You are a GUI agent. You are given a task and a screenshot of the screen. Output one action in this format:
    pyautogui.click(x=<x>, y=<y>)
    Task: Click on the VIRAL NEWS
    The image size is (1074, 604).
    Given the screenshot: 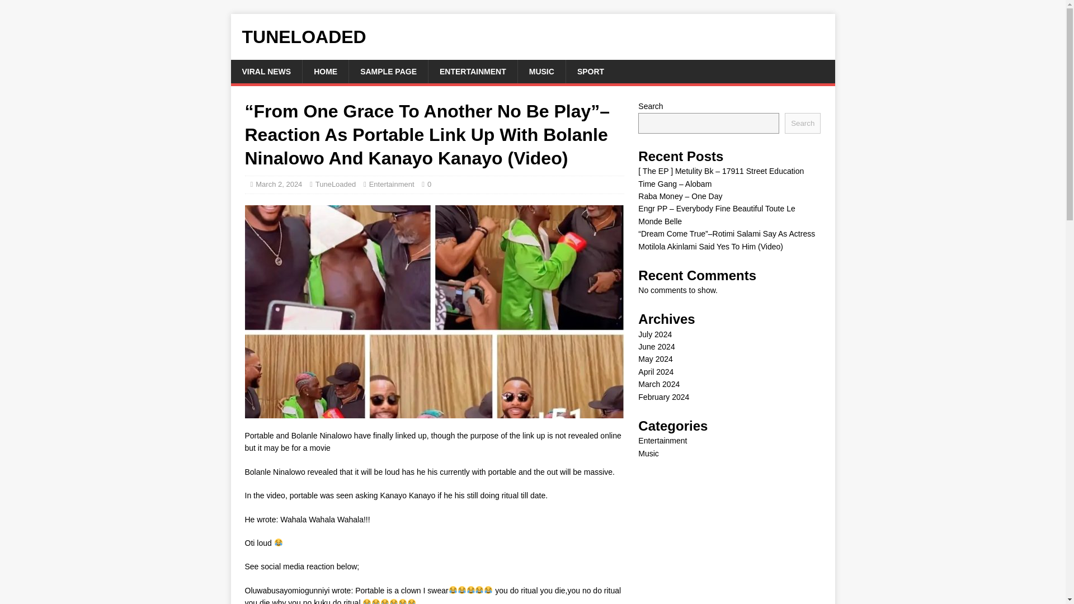 What is the action you would take?
    pyautogui.click(x=266, y=72)
    